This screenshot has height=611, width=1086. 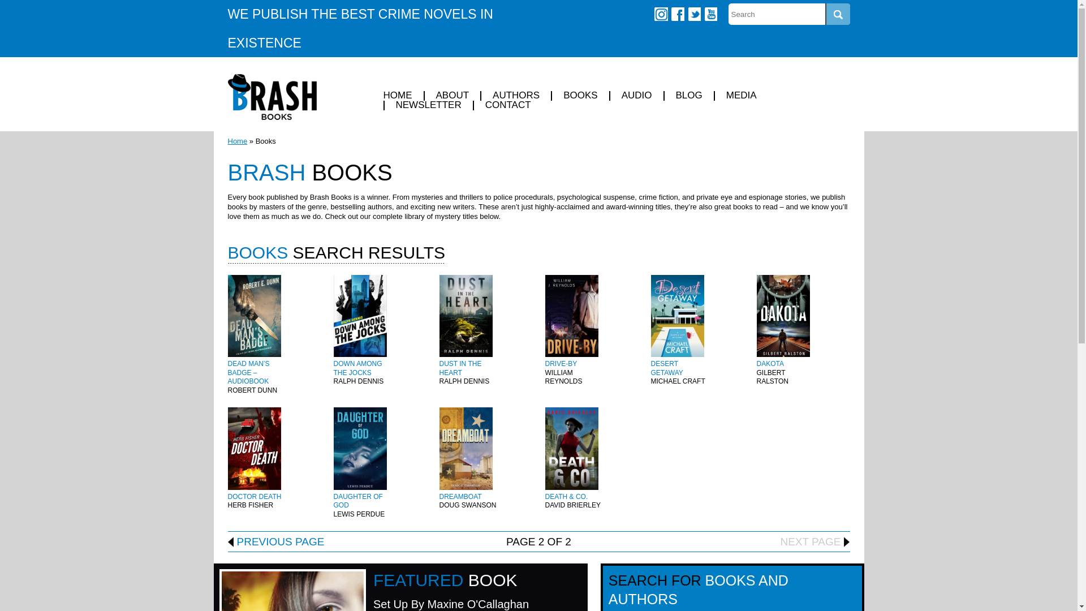 I want to click on DESERT GETAWAY, so click(x=666, y=368).